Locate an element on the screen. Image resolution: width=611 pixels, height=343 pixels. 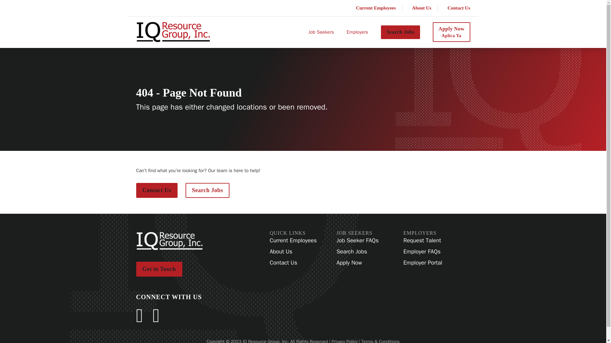
Employers is located at coordinates (357, 32).